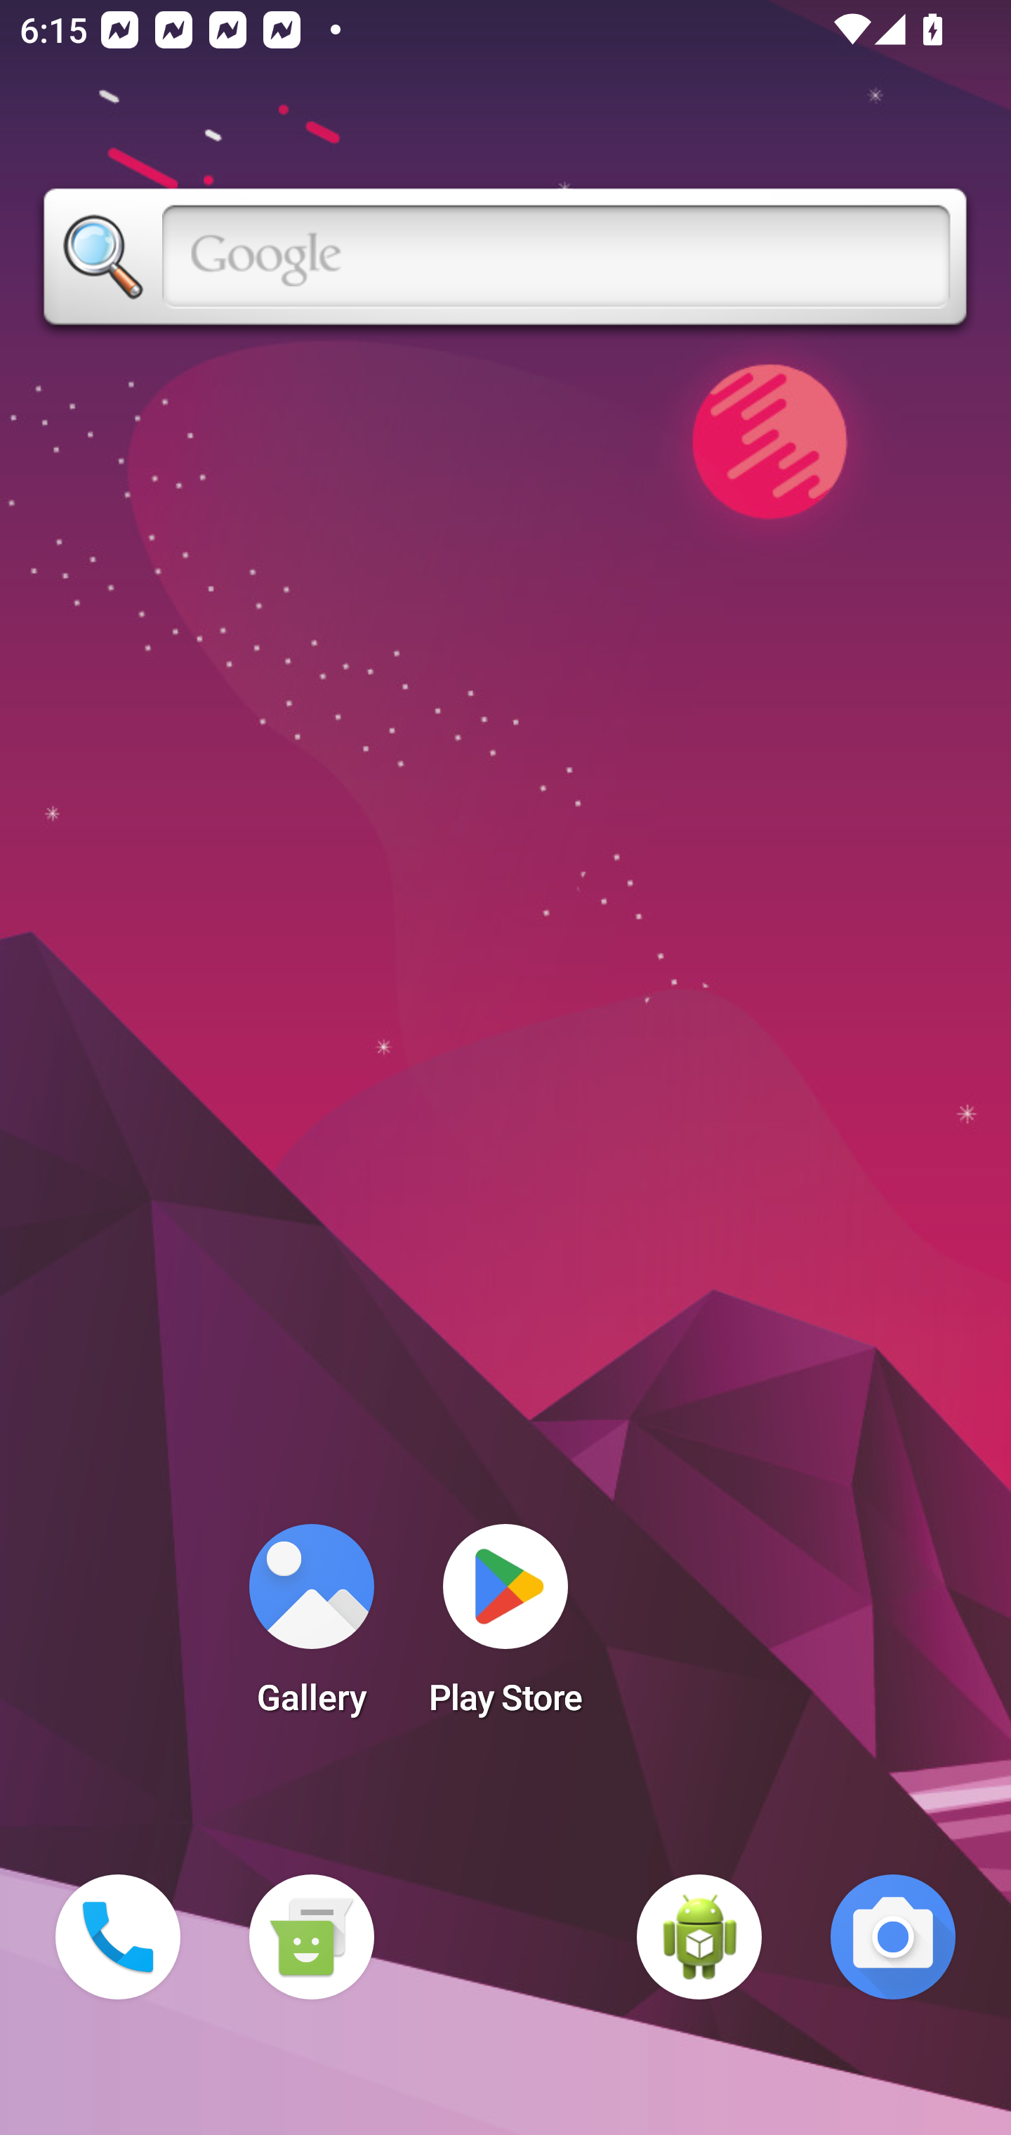 Image resolution: width=1011 pixels, height=2135 pixels. I want to click on Camera, so click(893, 1937).